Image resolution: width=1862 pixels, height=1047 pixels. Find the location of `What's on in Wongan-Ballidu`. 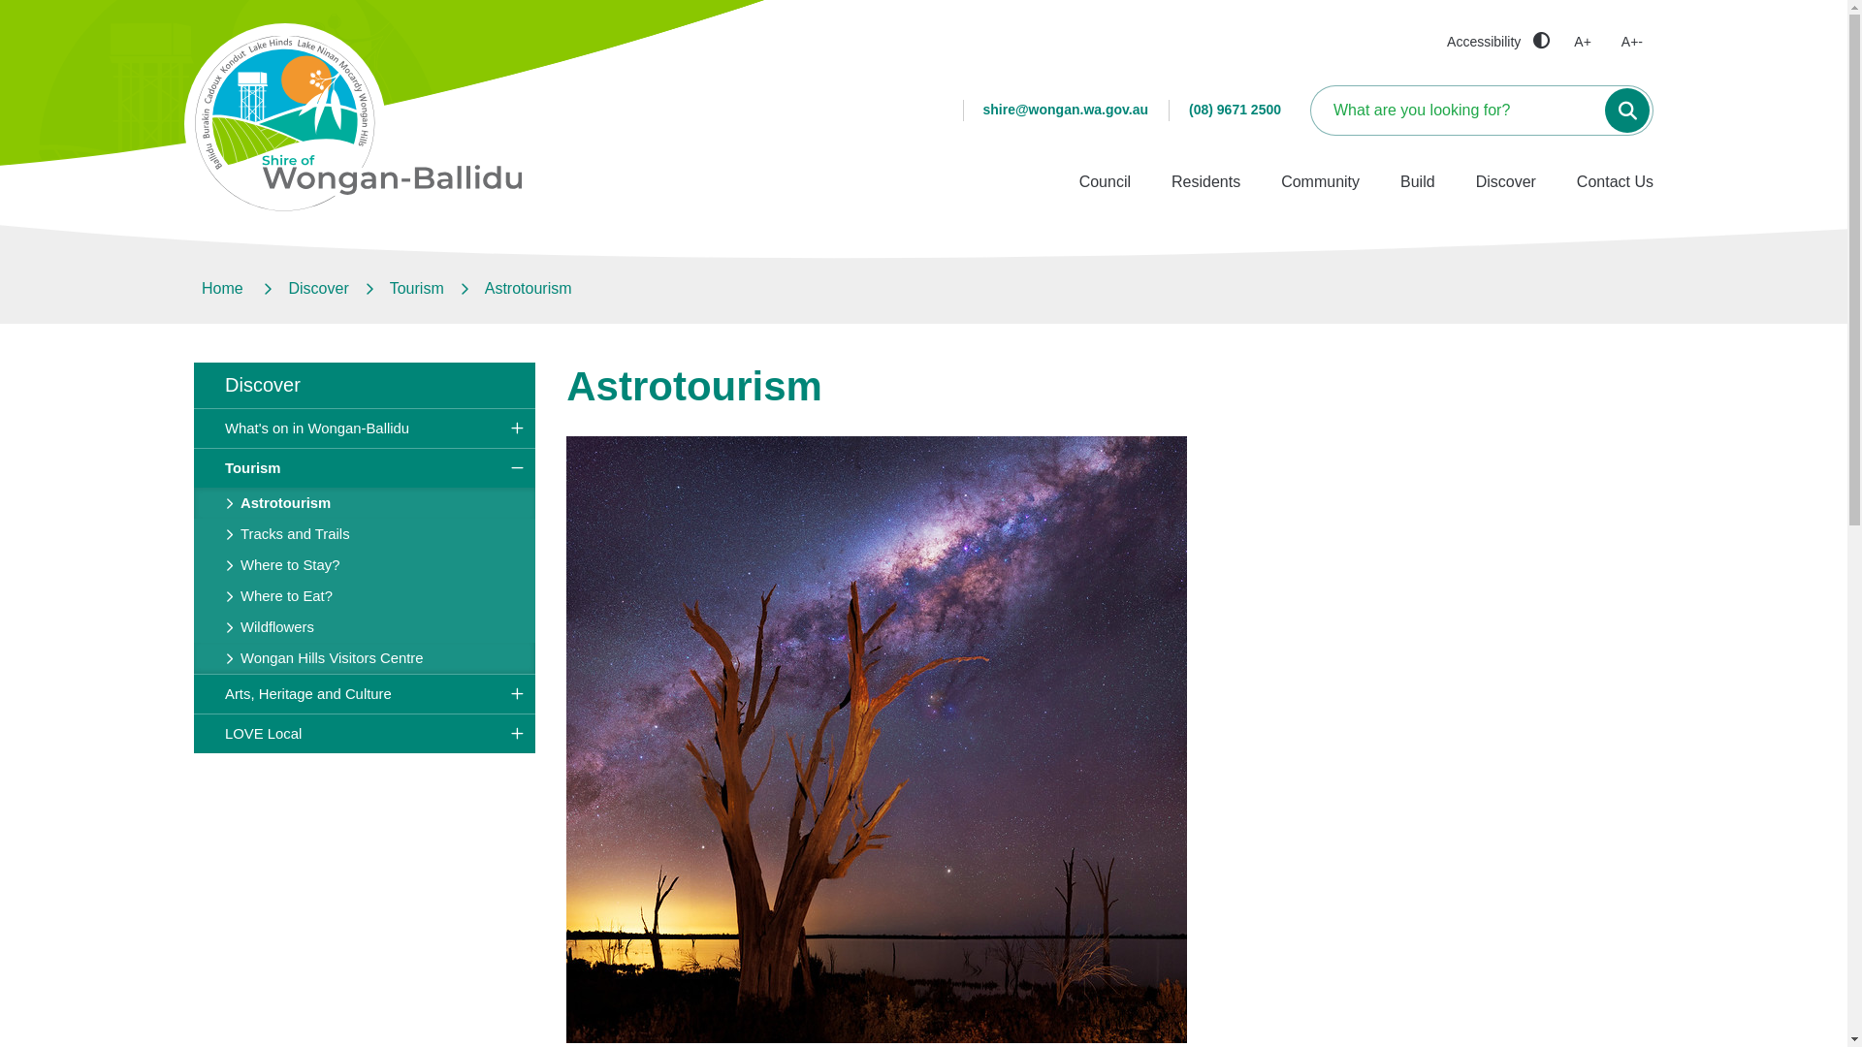

What's on in Wongan-Ballidu is located at coordinates (365, 428).